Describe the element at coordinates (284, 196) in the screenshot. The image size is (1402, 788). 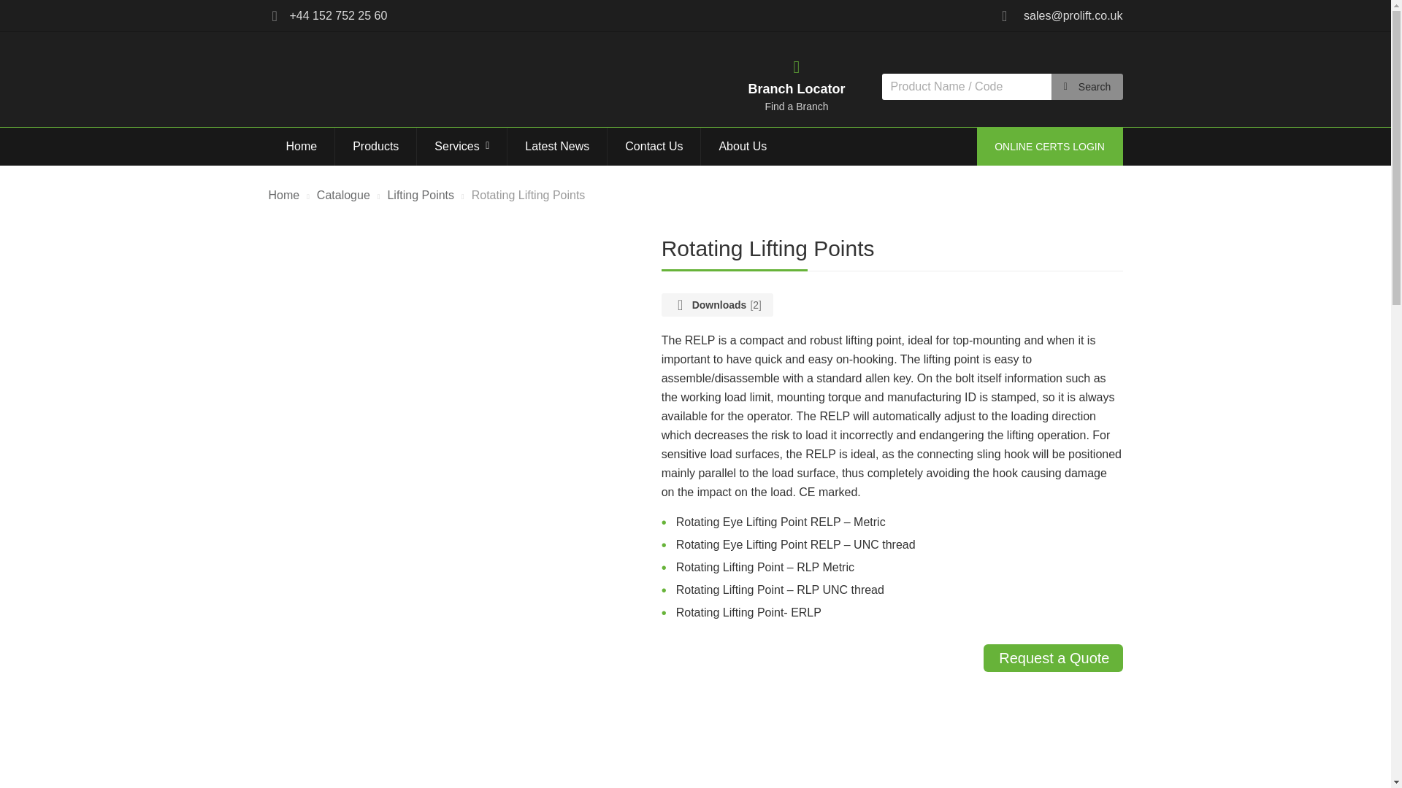
I see `Home` at that location.